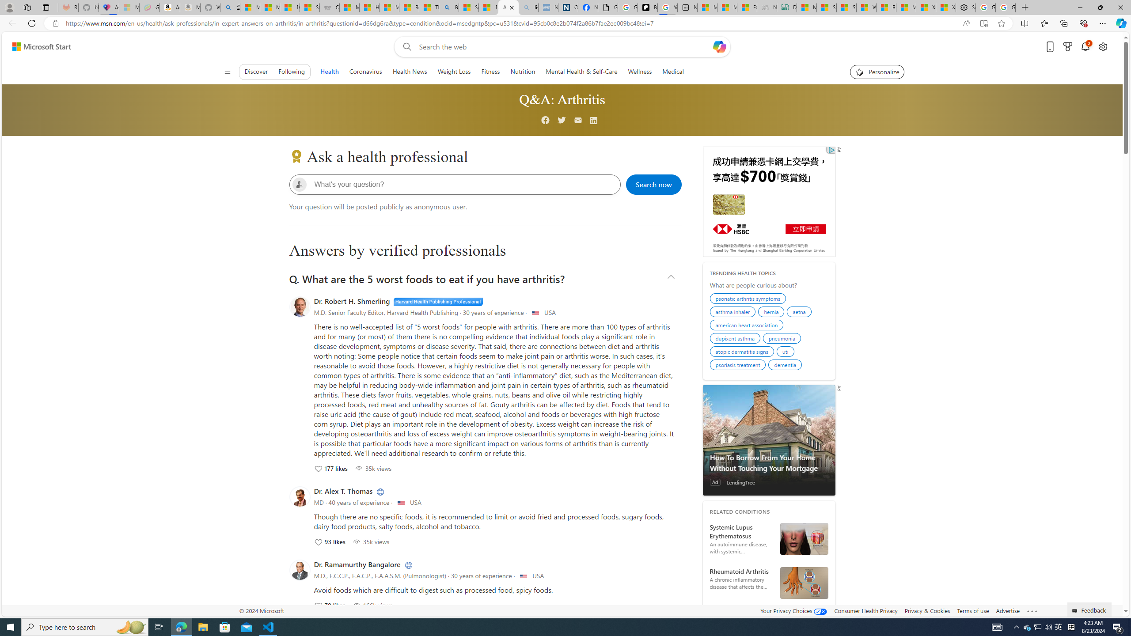 Image resolution: width=1131 pixels, height=636 pixels. What do you see at coordinates (489, 8) in the screenshot?
I see `12 Popular Science Lies that Must be Corrected` at bounding box center [489, 8].